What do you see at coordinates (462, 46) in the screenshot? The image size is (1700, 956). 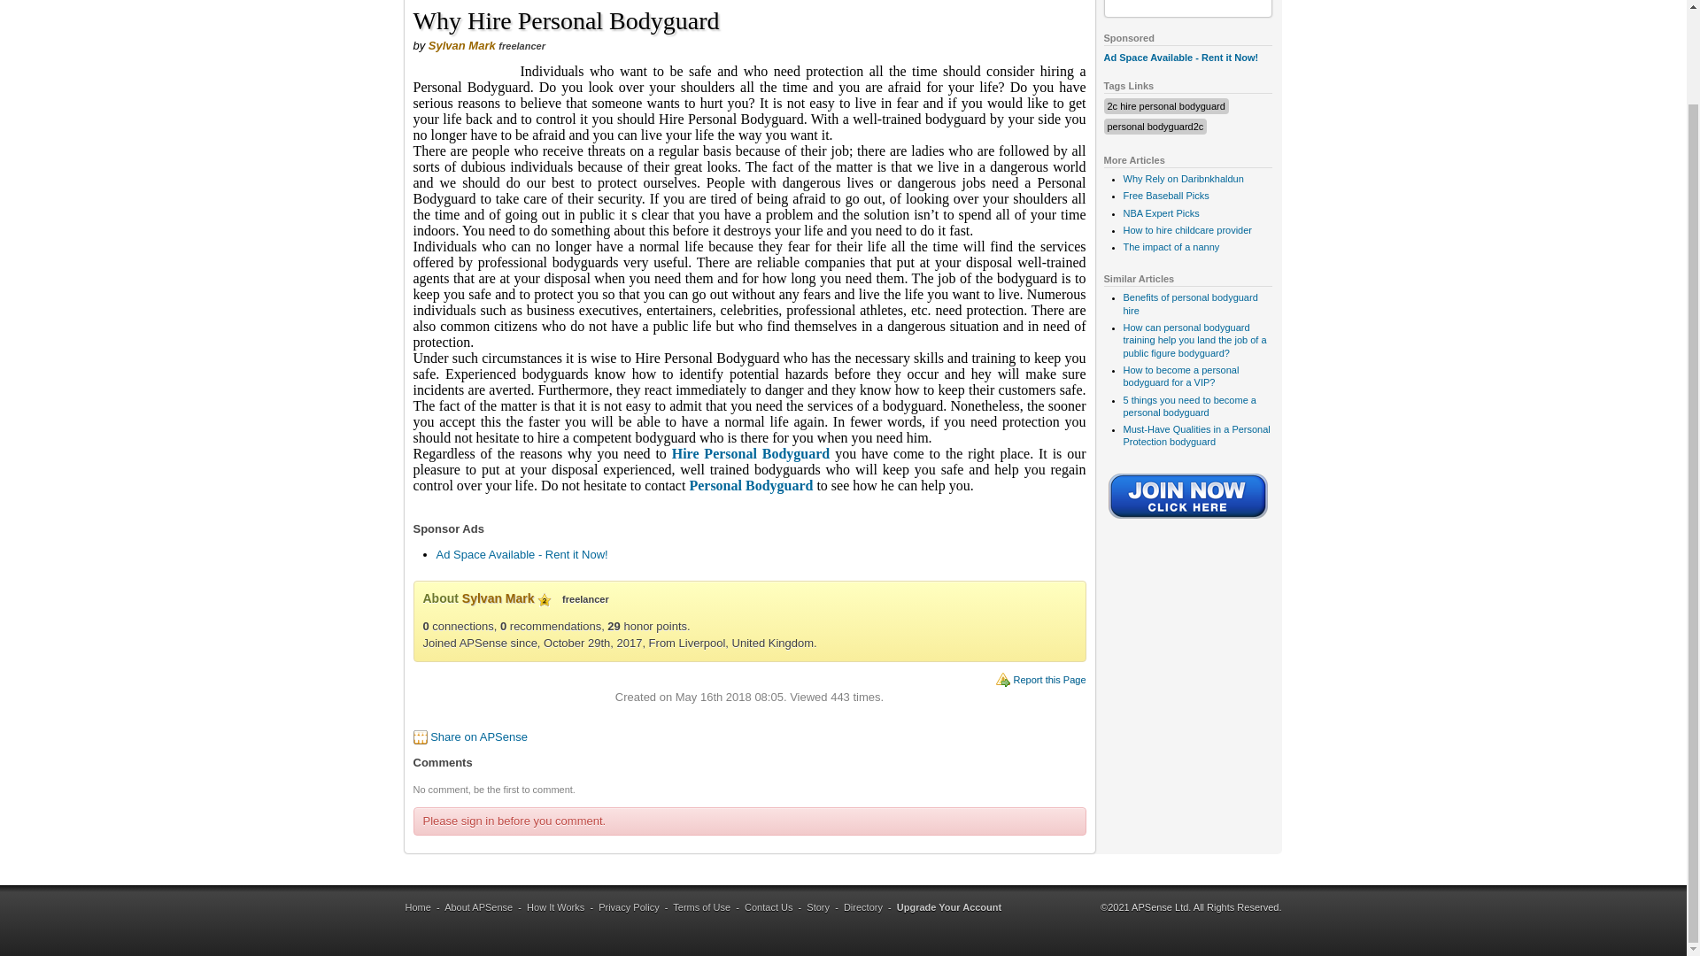 I see `Sylvan Mark` at bounding box center [462, 46].